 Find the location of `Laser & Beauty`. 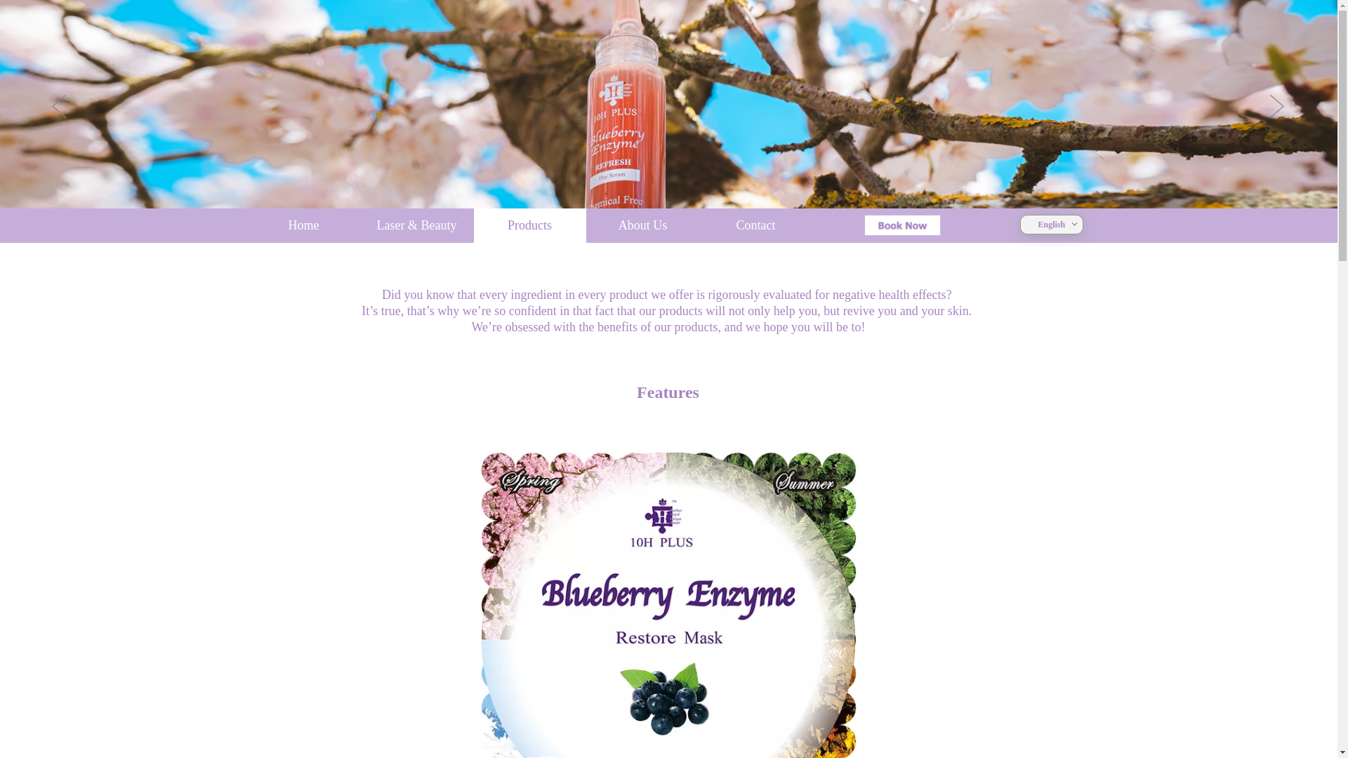

Laser & Beauty is located at coordinates (417, 226).